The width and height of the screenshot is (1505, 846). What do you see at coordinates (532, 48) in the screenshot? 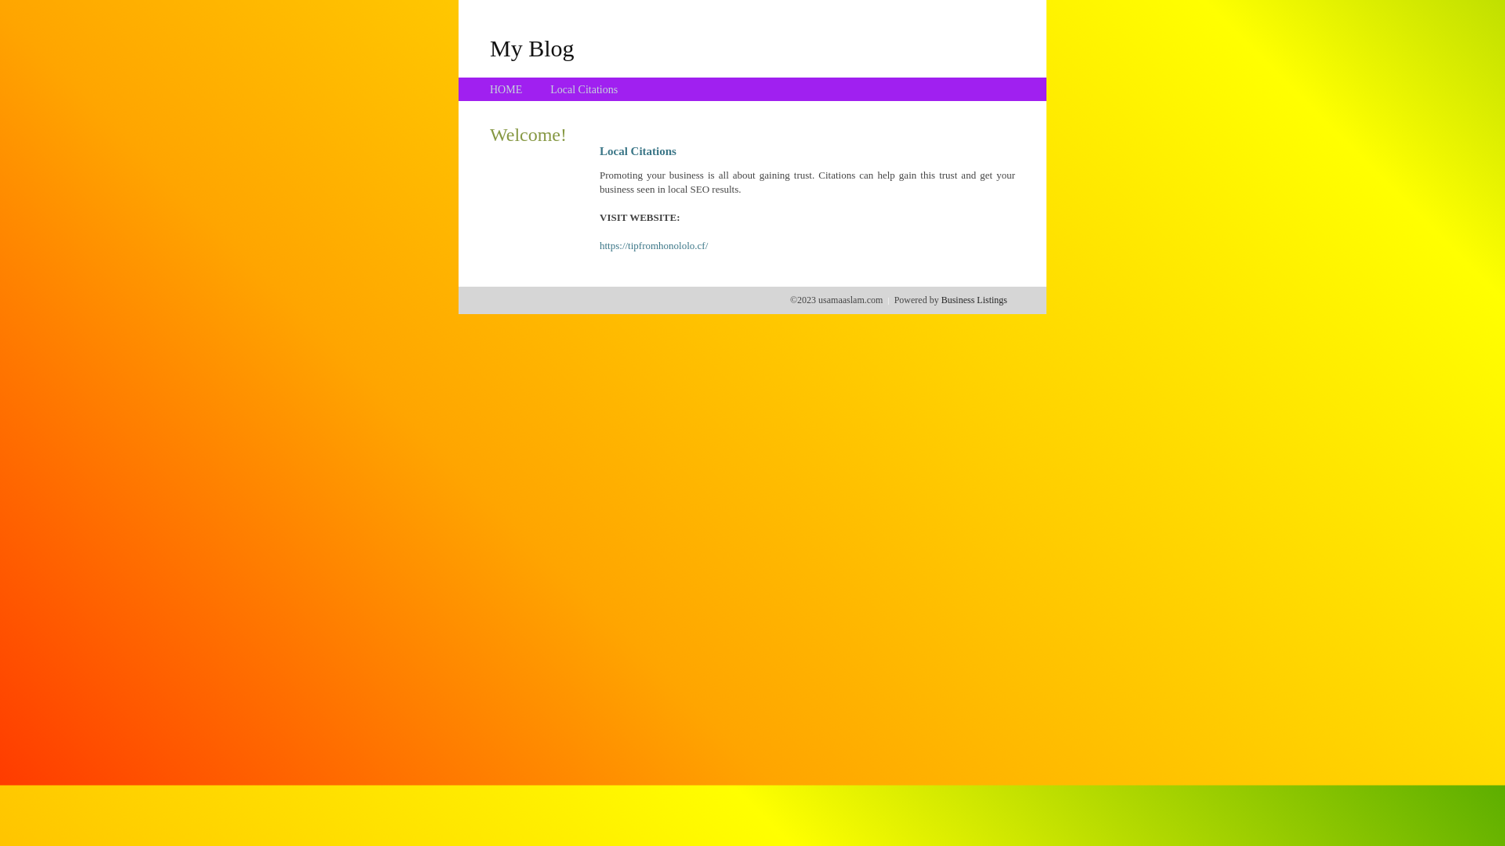
I see `My Blog` at bounding box center [532, 48].